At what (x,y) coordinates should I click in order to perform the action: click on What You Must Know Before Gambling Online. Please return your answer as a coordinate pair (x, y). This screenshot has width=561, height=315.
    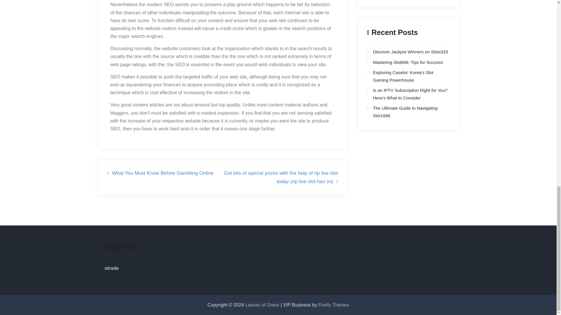
    Looking at the image, I should click on (161, 173).